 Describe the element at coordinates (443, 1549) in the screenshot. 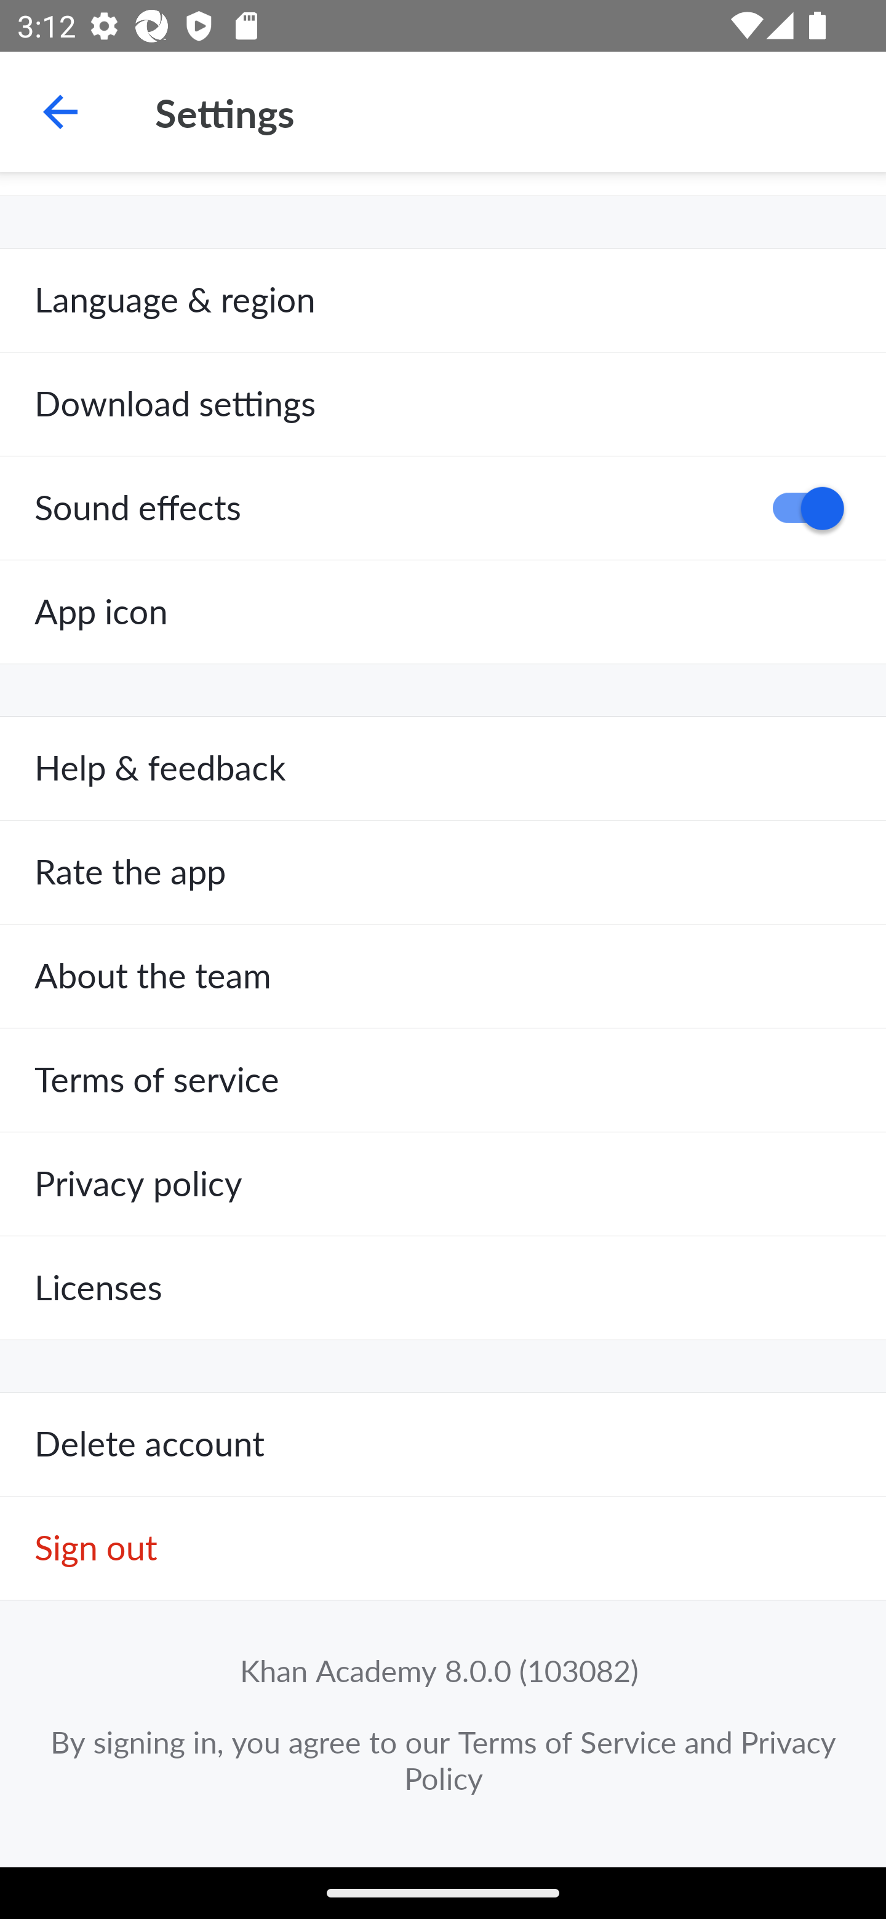

I see `Sign out` at that location.